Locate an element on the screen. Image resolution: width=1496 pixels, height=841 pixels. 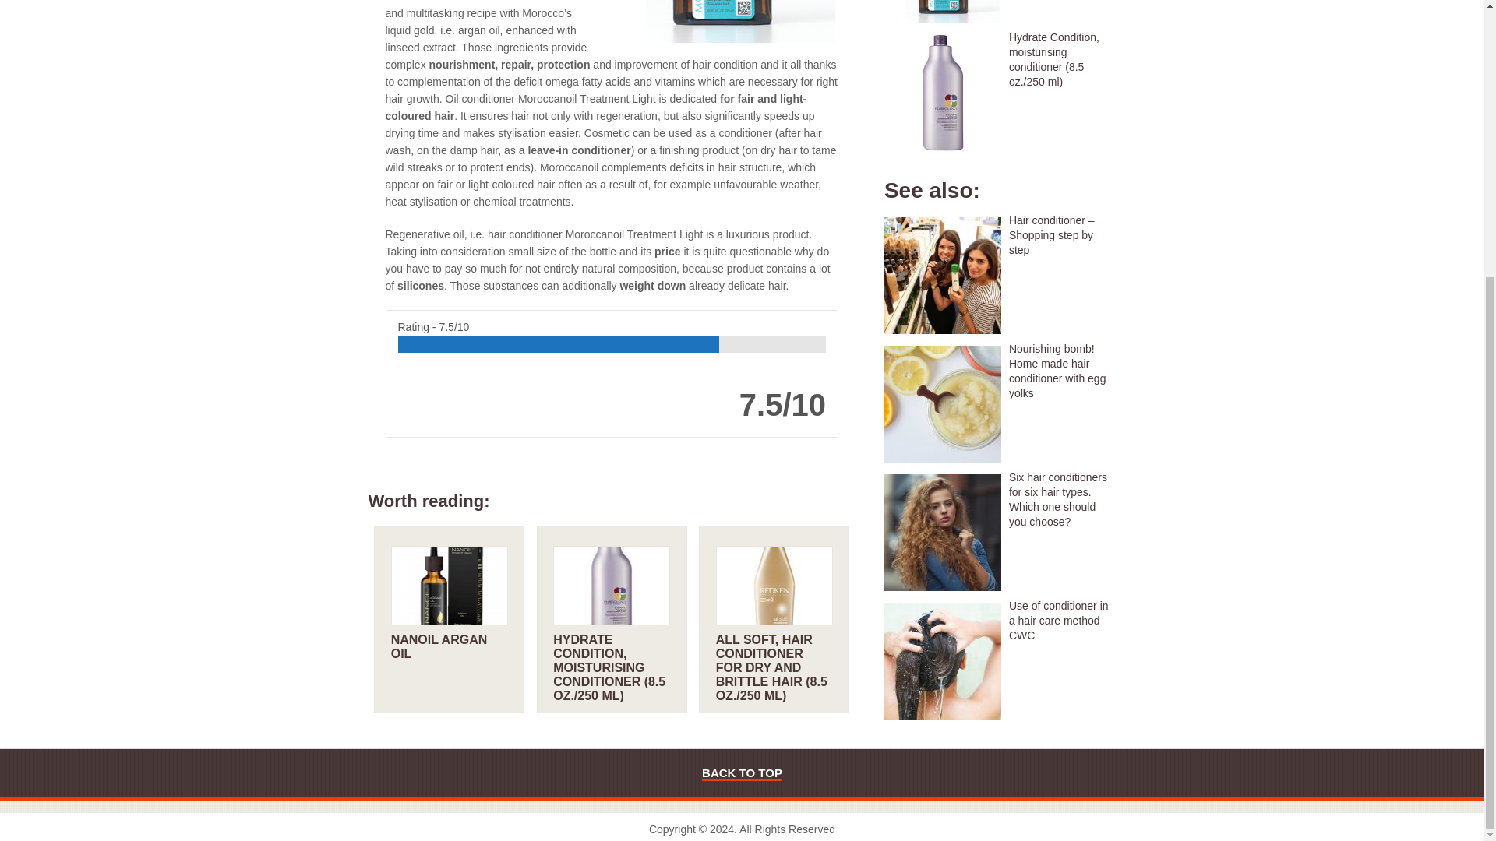
NANOIL ARGAN OIL is located at coordinates (439, 646).